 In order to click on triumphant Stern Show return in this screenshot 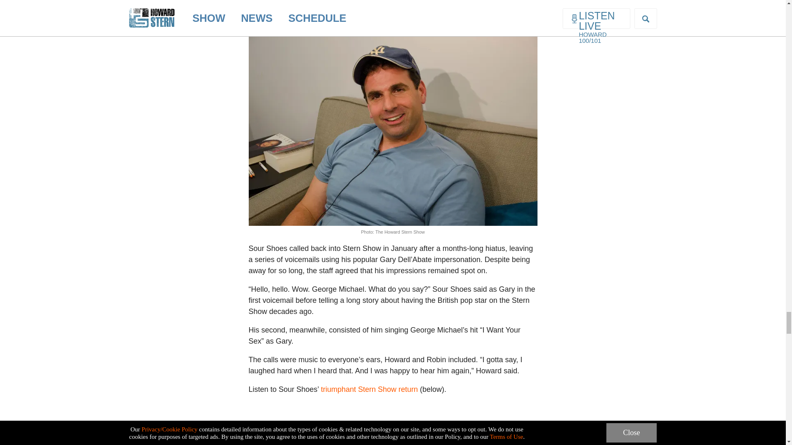, I will do `click(369, 389)`.